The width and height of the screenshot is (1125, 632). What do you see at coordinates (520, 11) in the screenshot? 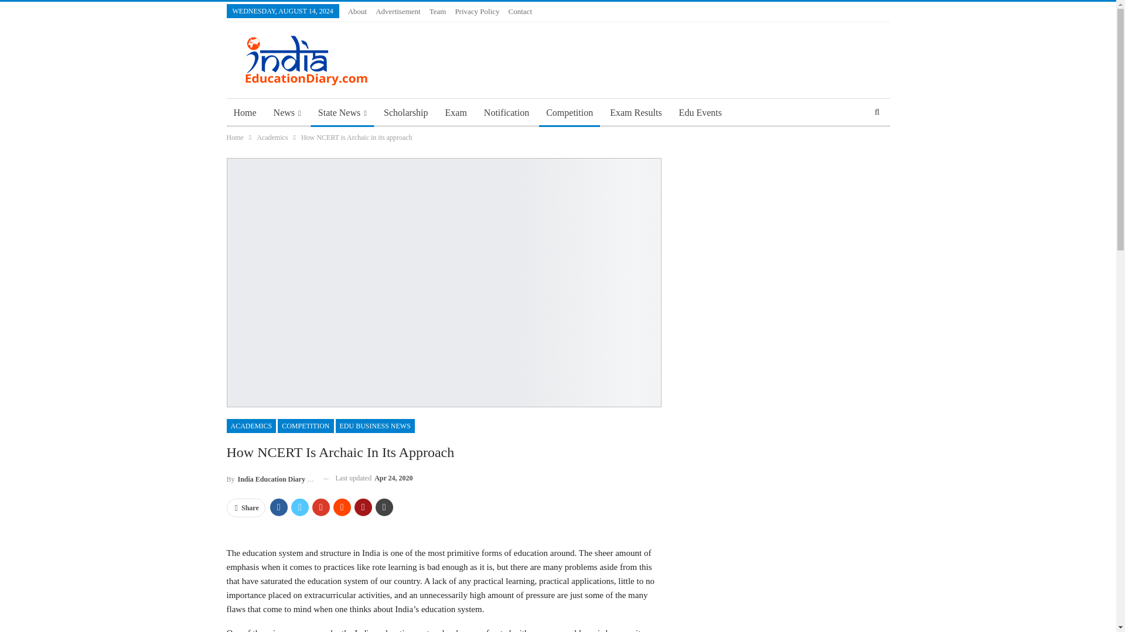
I see `Contact` at bounding box center [520, 11].